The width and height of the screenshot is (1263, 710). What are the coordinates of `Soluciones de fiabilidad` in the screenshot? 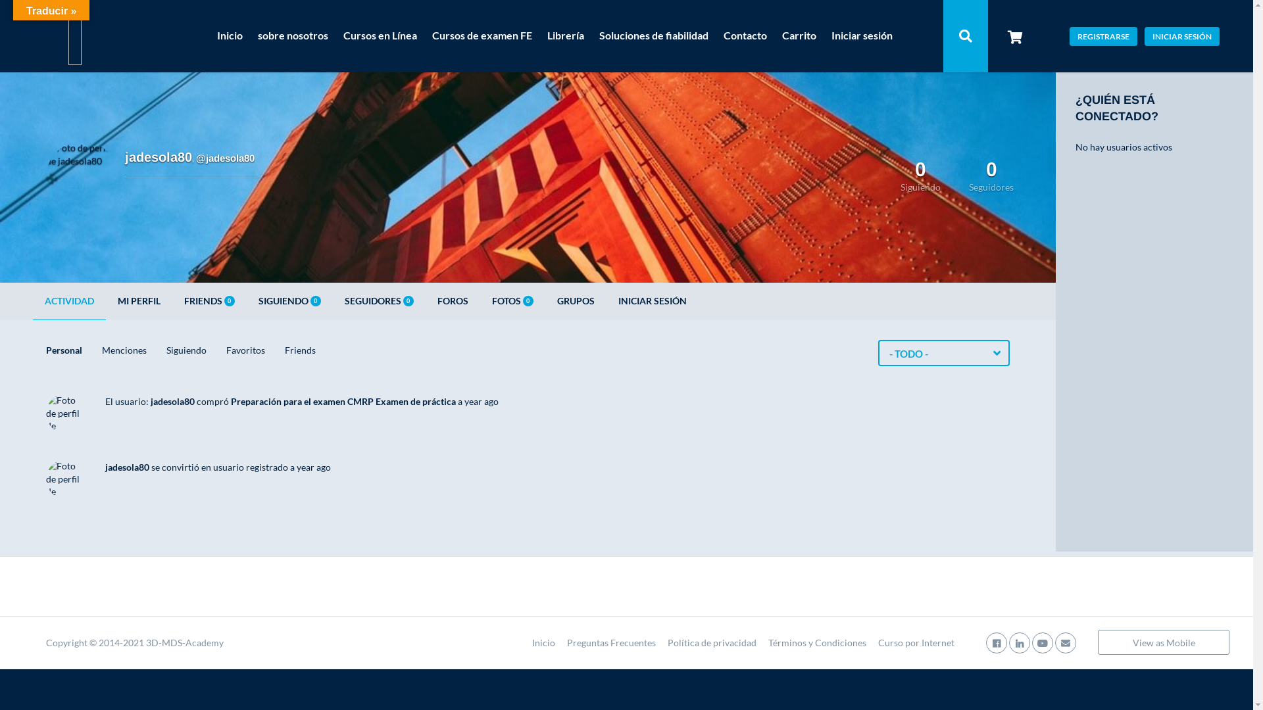 It's located at (654, 36).